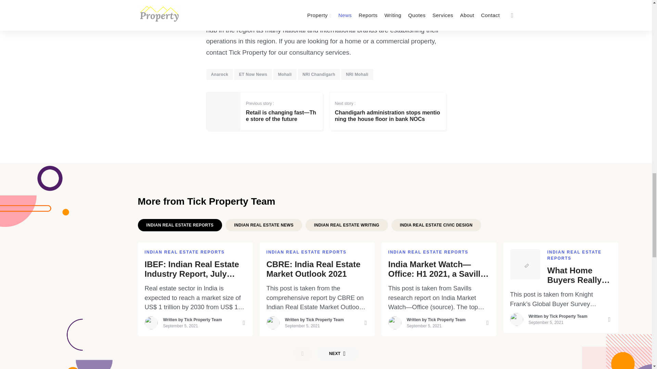  I want to click on Posts by Tick Property Team, so click(325, 319).